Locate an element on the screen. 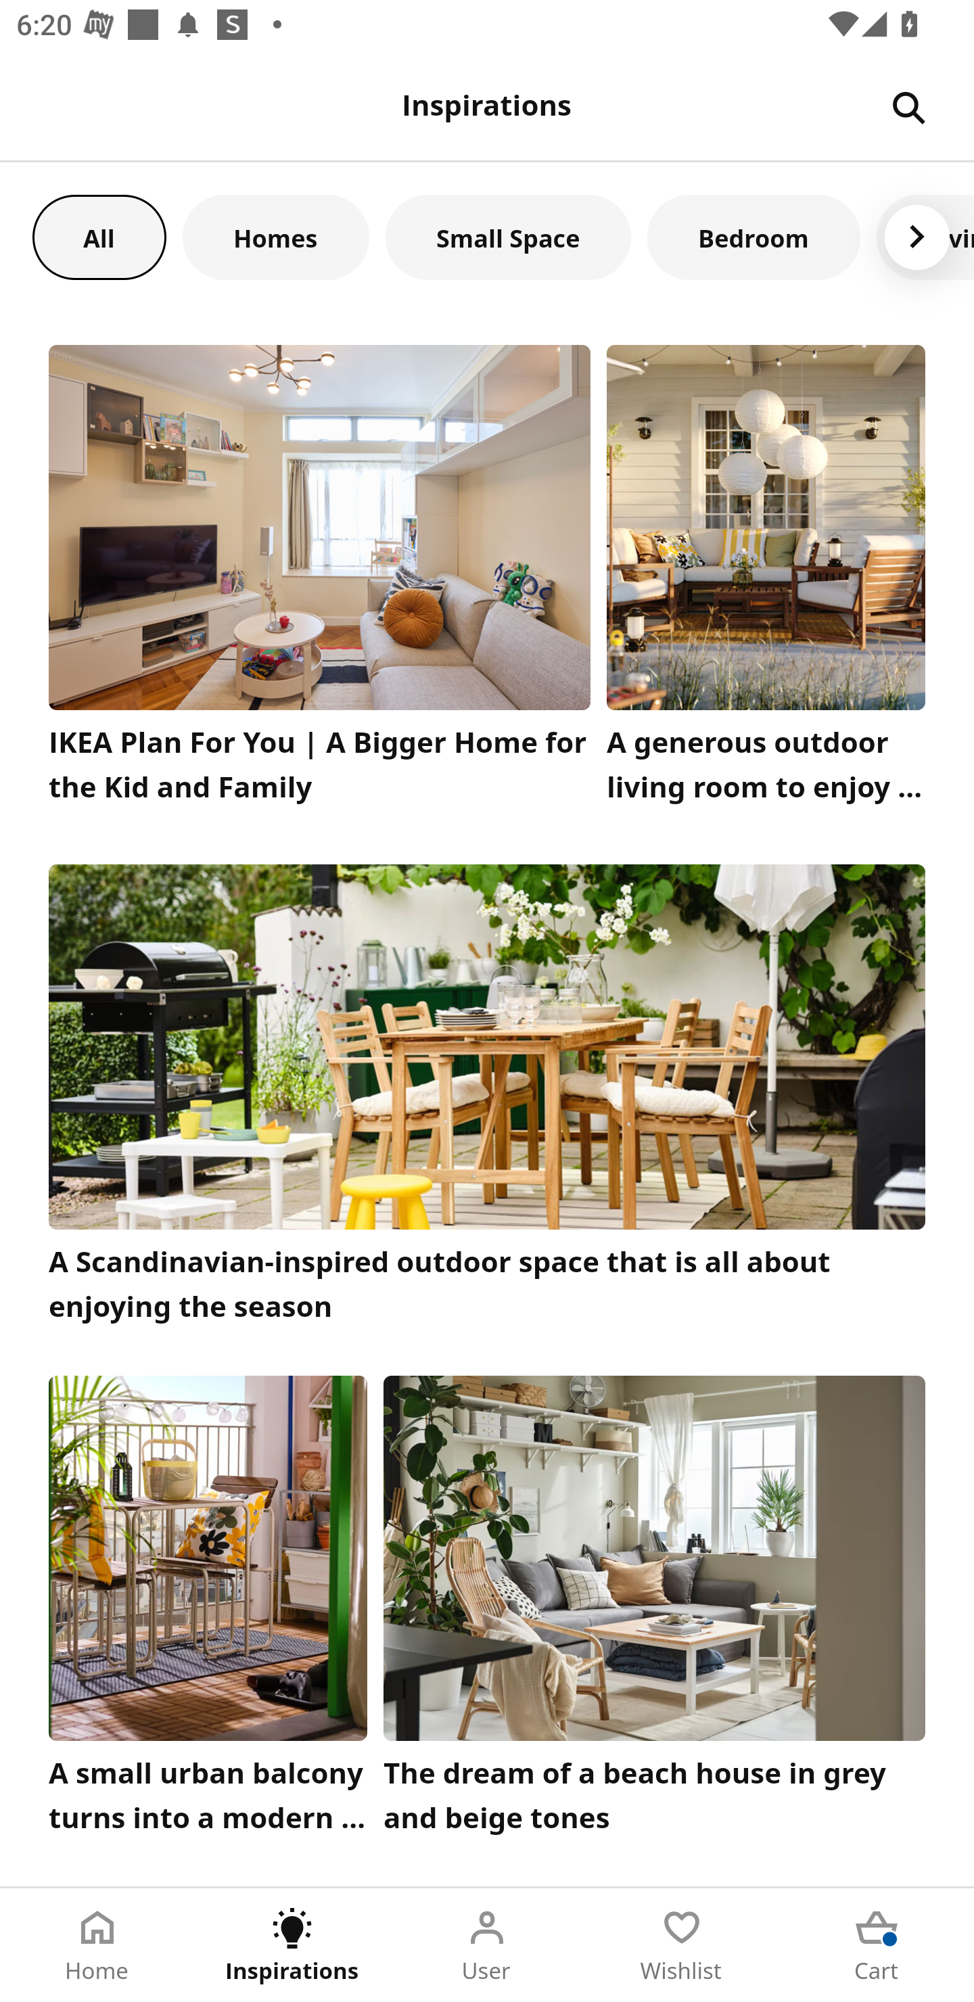 The image size is (974, 2002). All is located at coordinates (99, 237).